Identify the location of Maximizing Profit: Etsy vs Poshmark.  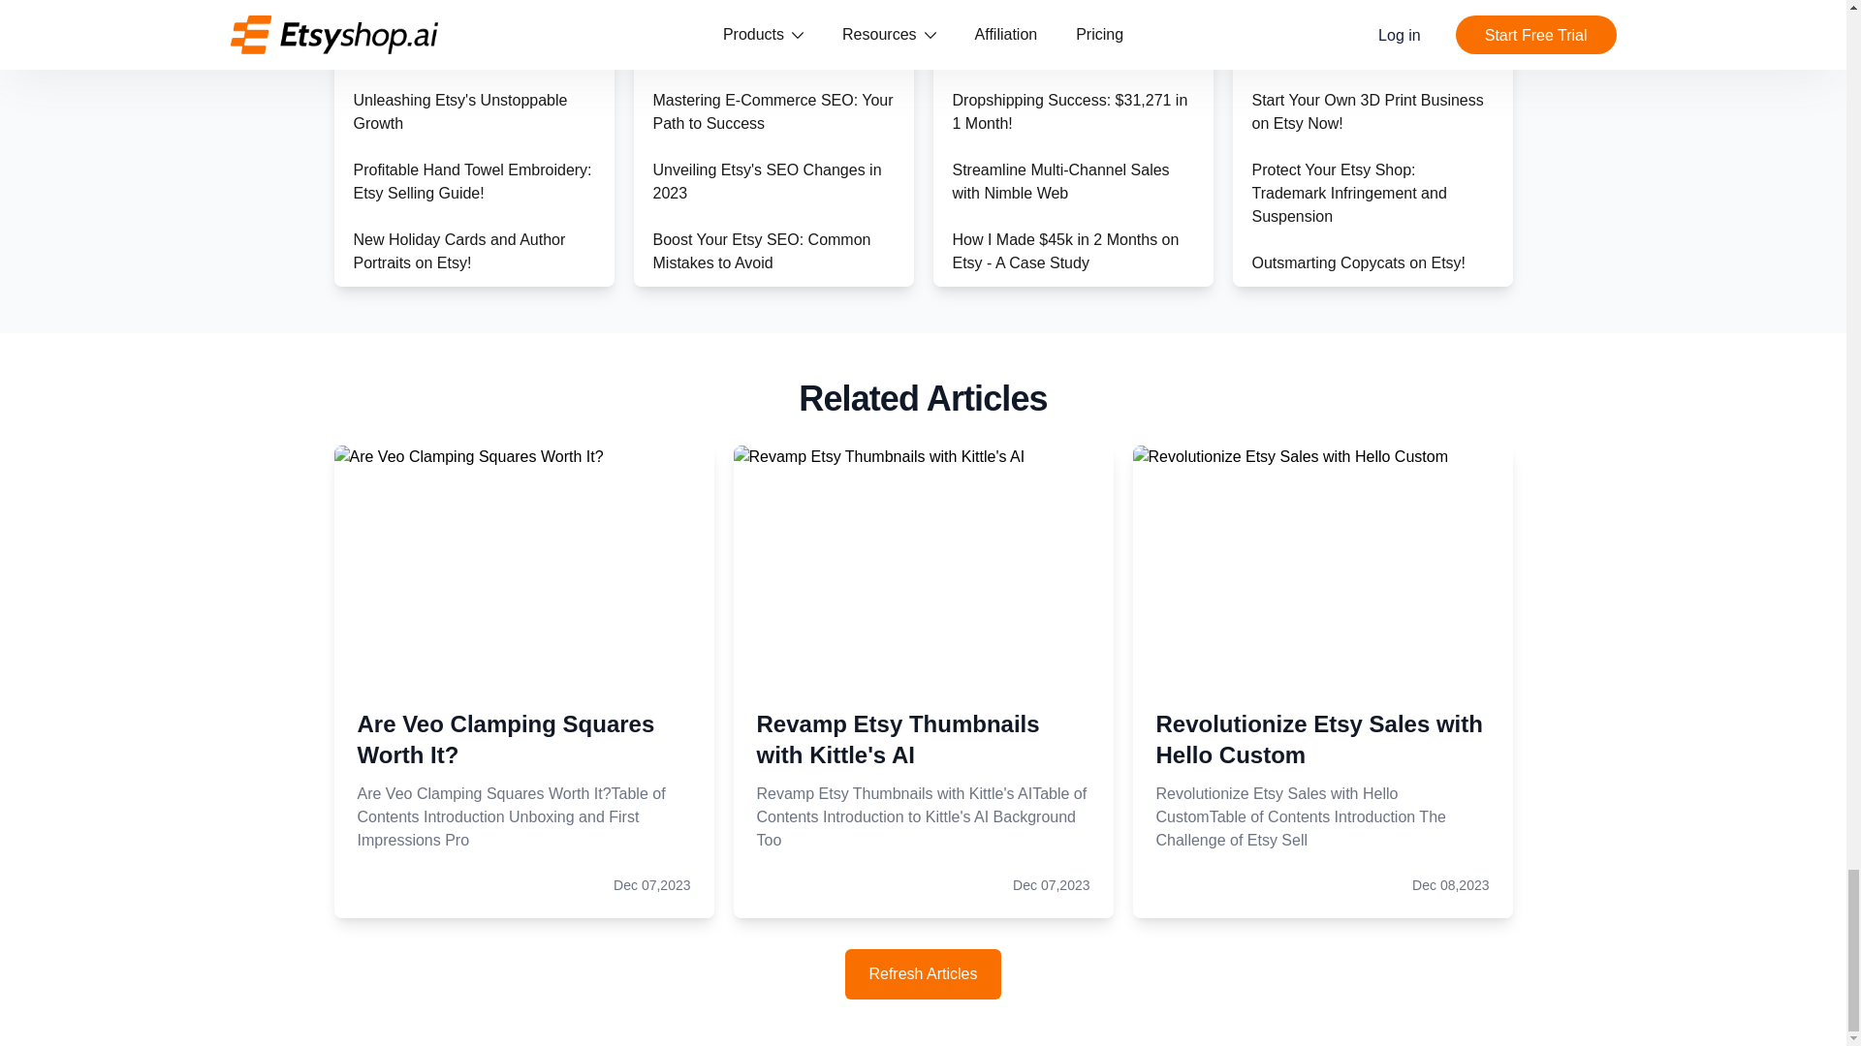
(440, 692).